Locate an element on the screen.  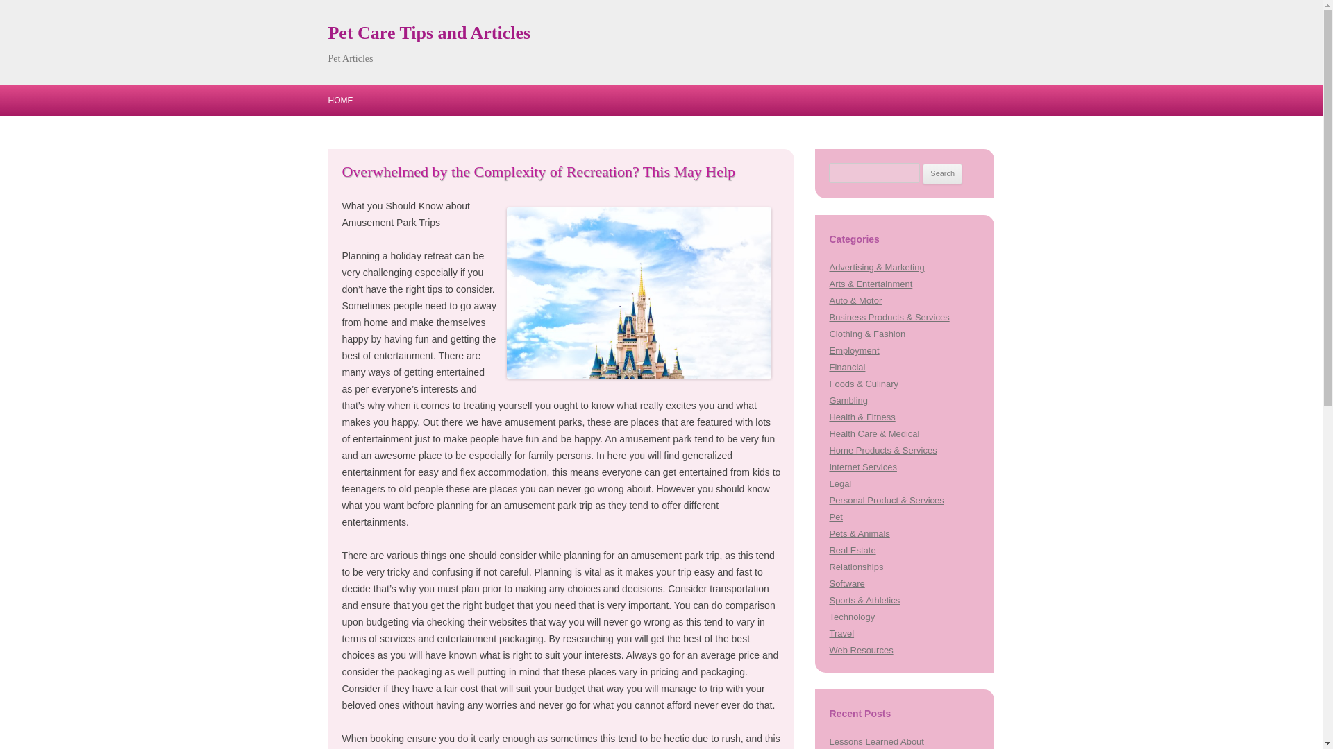
Travel is located at coordinates (841, 634).